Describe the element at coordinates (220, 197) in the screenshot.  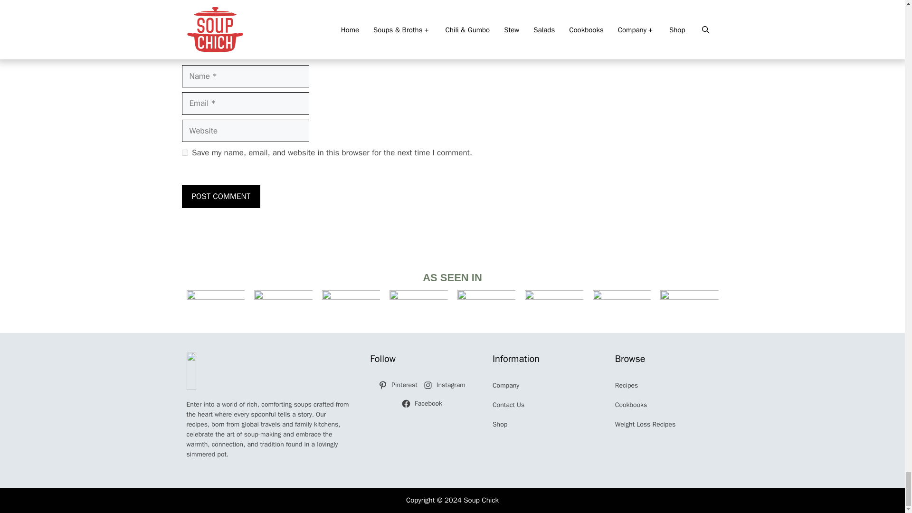
I see `Post Comment` at that location.